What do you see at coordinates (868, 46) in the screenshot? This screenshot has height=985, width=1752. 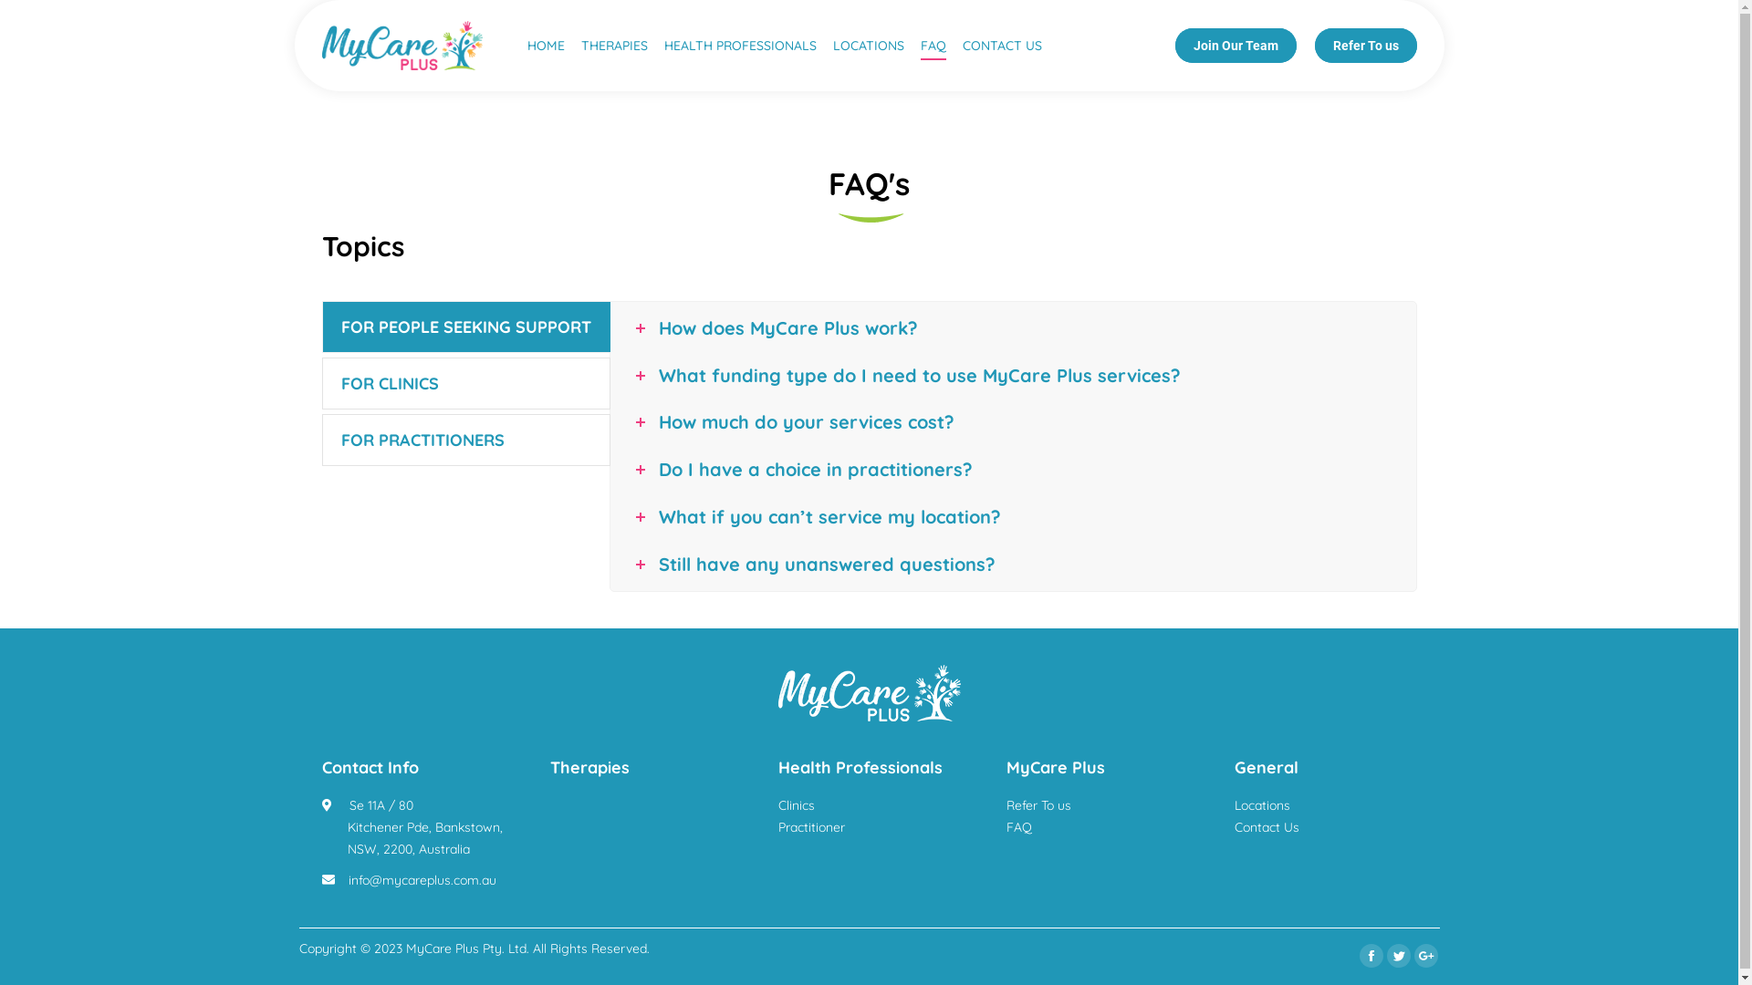 I see `LOCATIONS` at bounding box center [868, 46].